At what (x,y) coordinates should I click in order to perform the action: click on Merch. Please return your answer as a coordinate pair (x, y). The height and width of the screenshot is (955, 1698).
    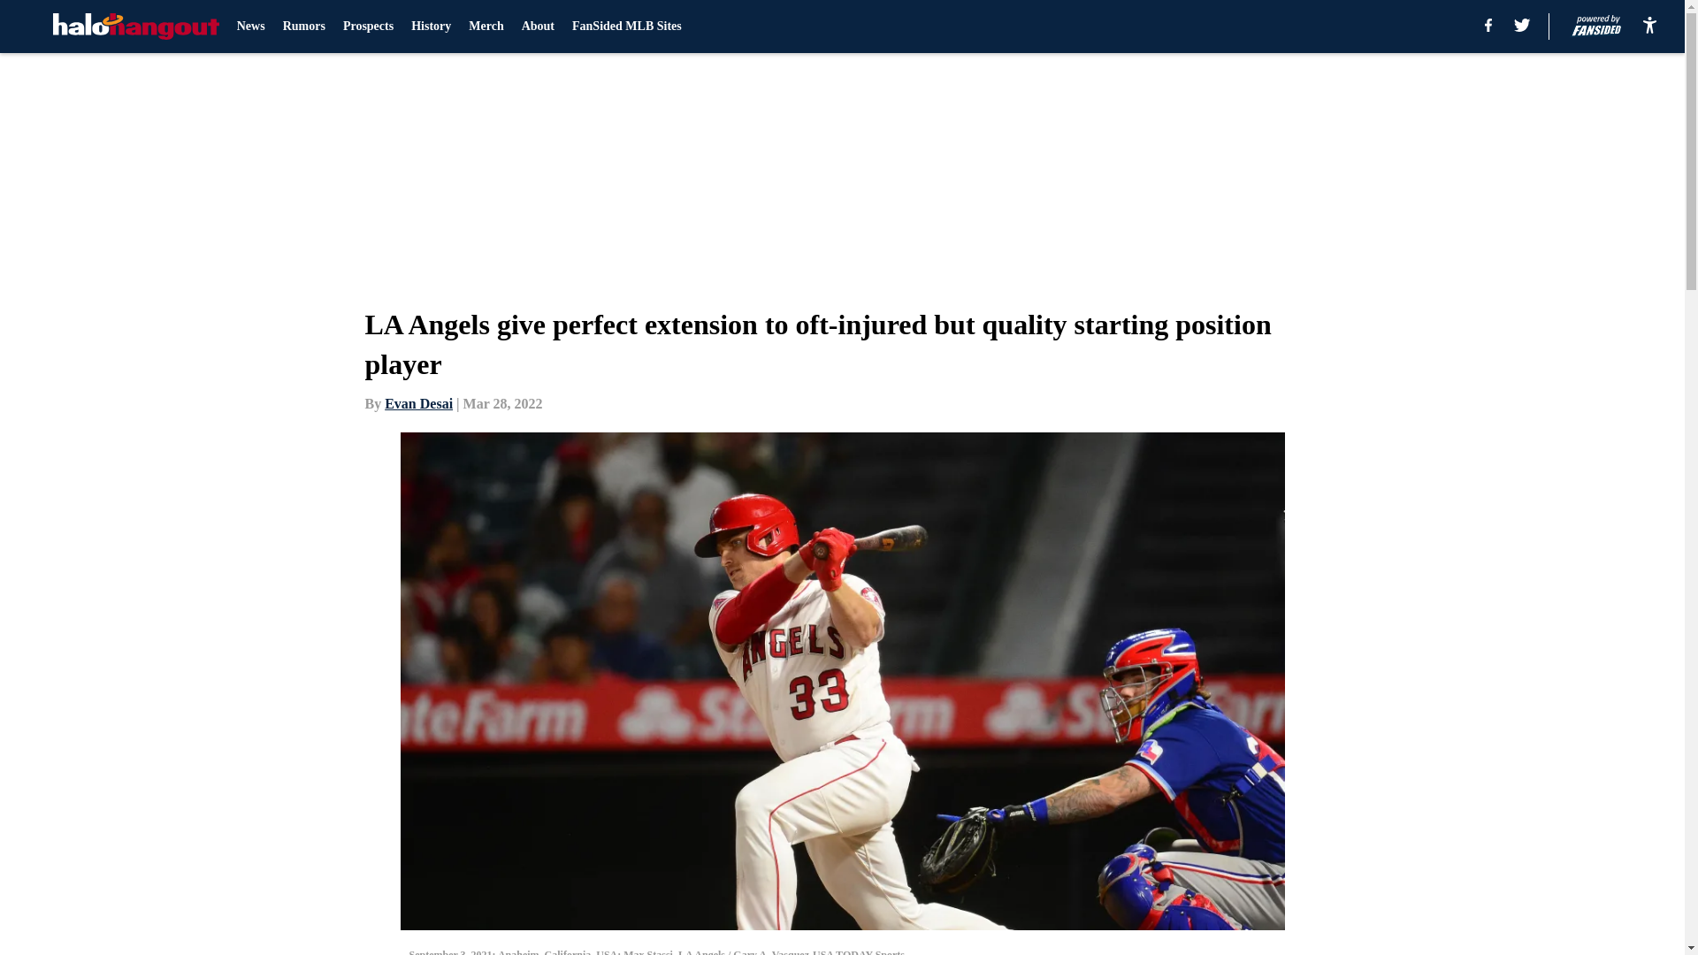
    Looking at the image, I should click on (485, 27).